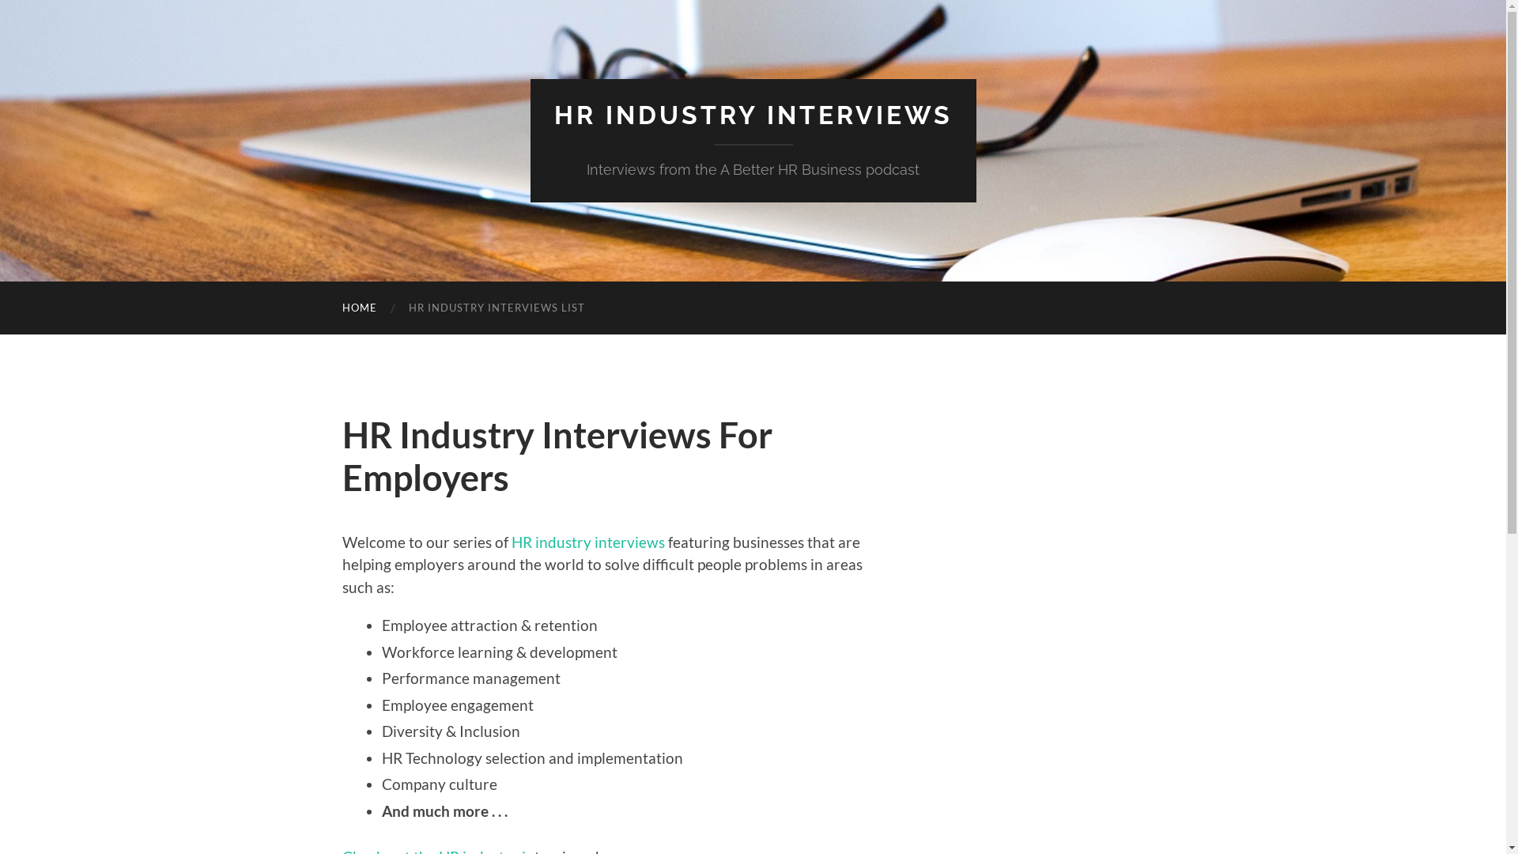  What do you see at coordinates (359, 308) in the screenshot?
I see `HOME` at bounding box center [359, 308].